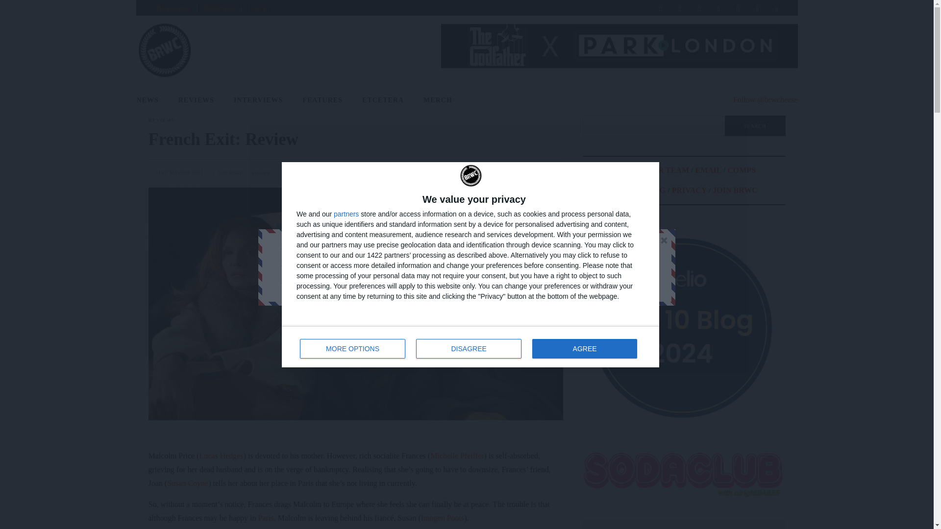 Image resolution: width=941 pixels, height=529 pixels. I want to click on Blogarama.com - Follow BRWC on Blogarama, so click(173, 8).